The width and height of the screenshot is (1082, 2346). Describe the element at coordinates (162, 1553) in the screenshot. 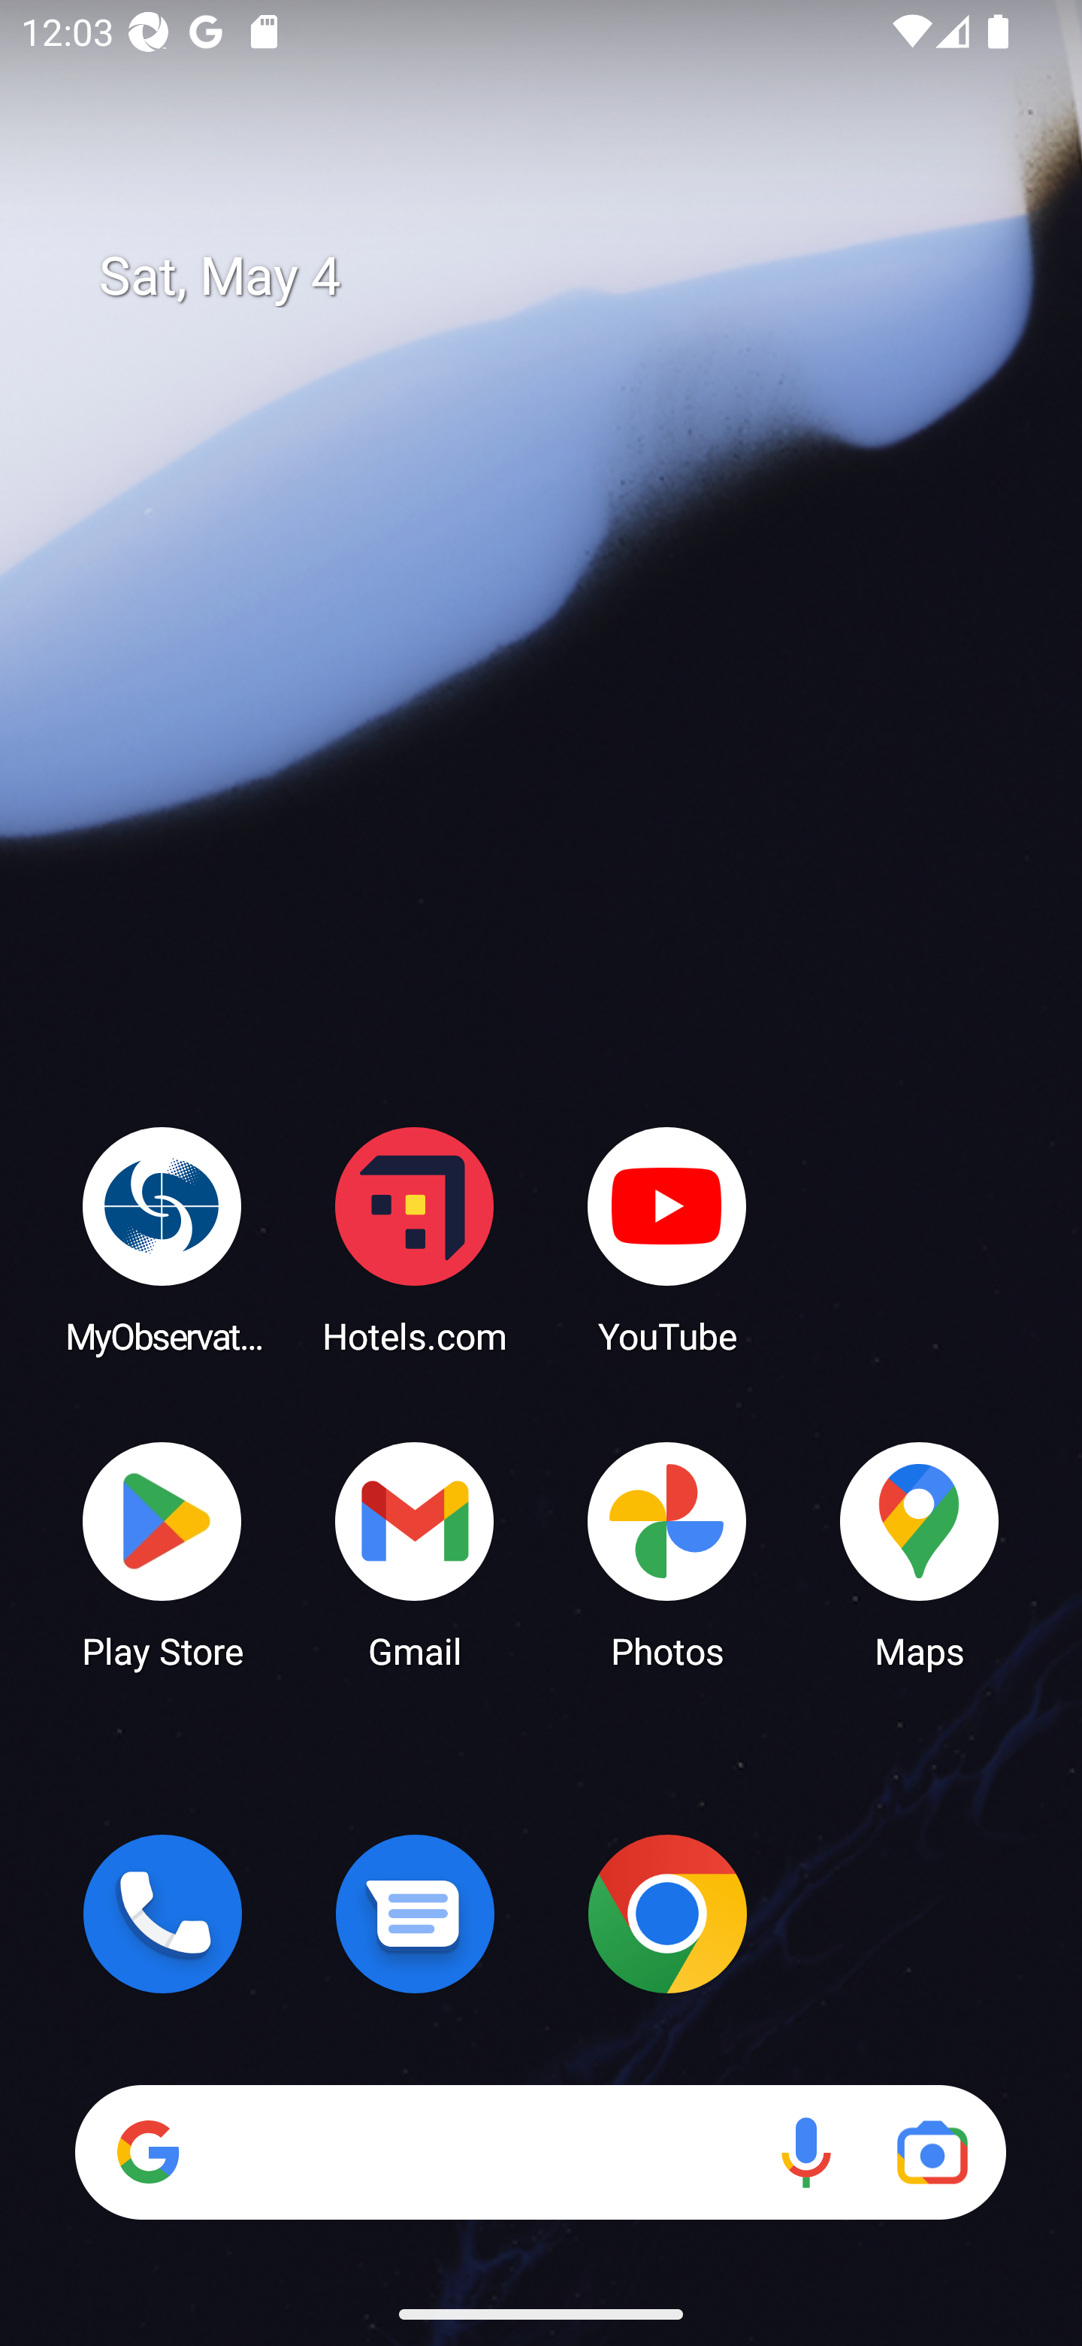

I see `Play Store` at that location.